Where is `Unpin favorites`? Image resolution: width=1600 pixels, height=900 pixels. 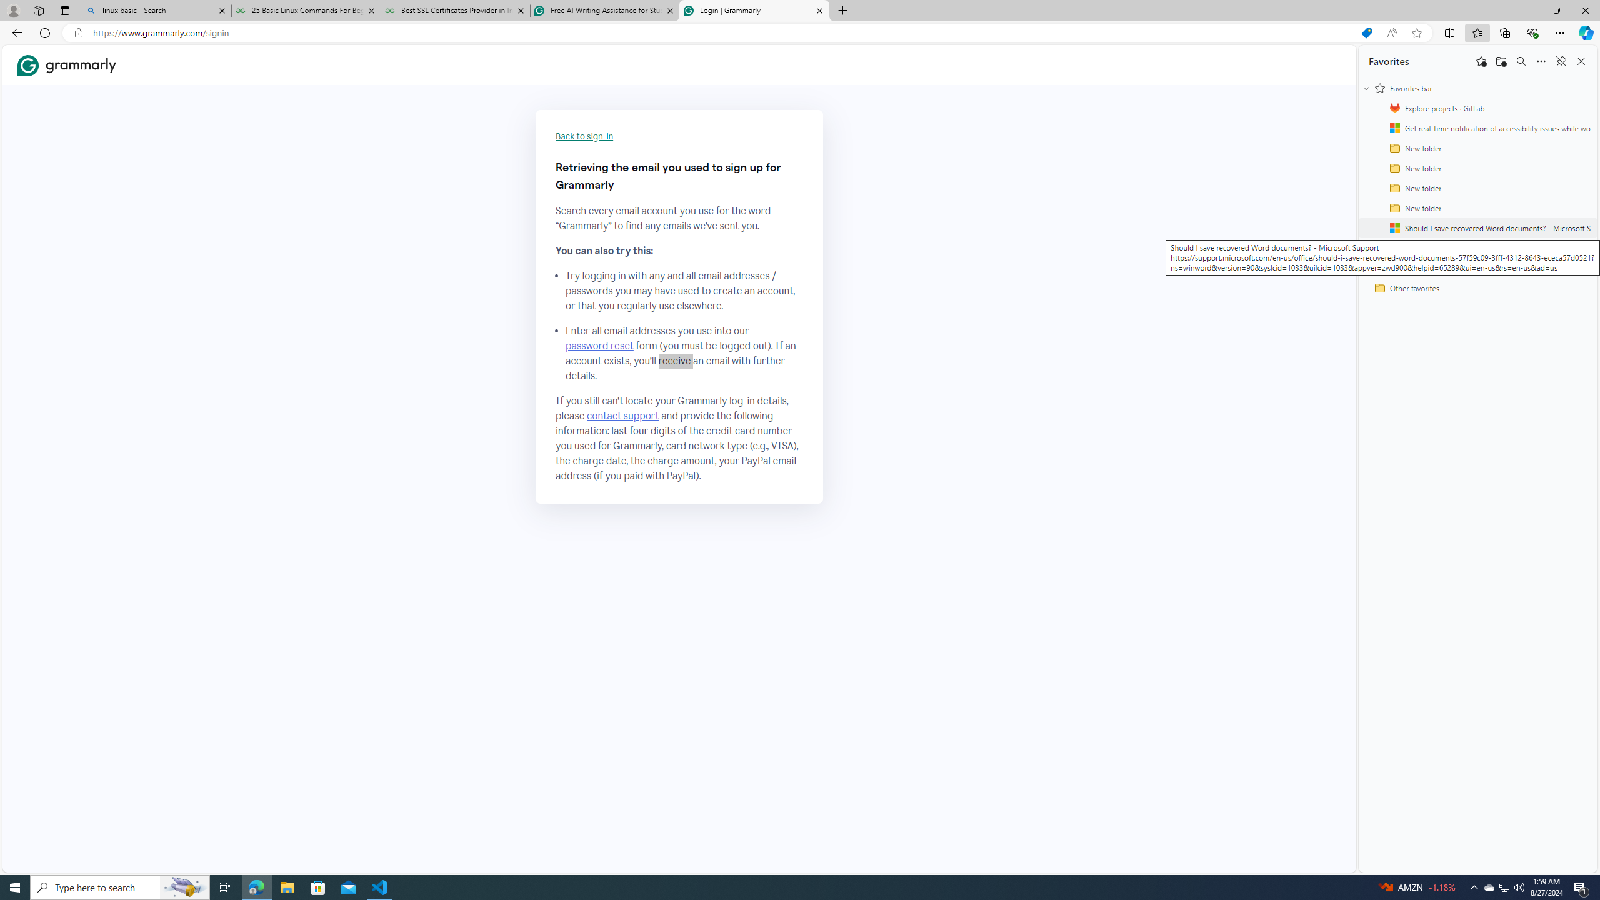
Unpin favorites is located at coordinates (1561, 61).